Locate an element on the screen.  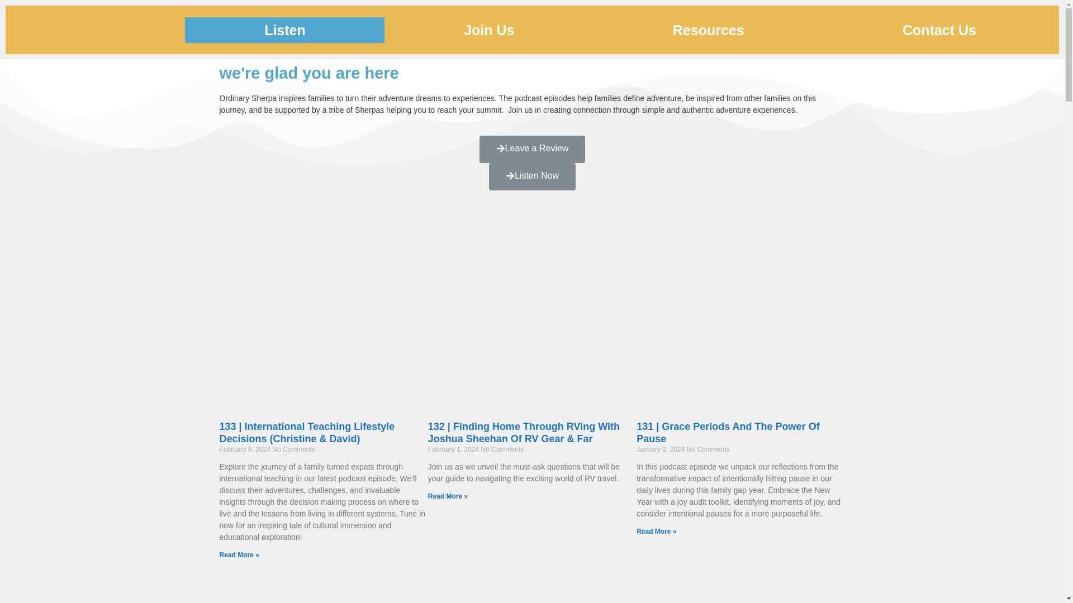
Join Us is located at coordinates (488, 29).